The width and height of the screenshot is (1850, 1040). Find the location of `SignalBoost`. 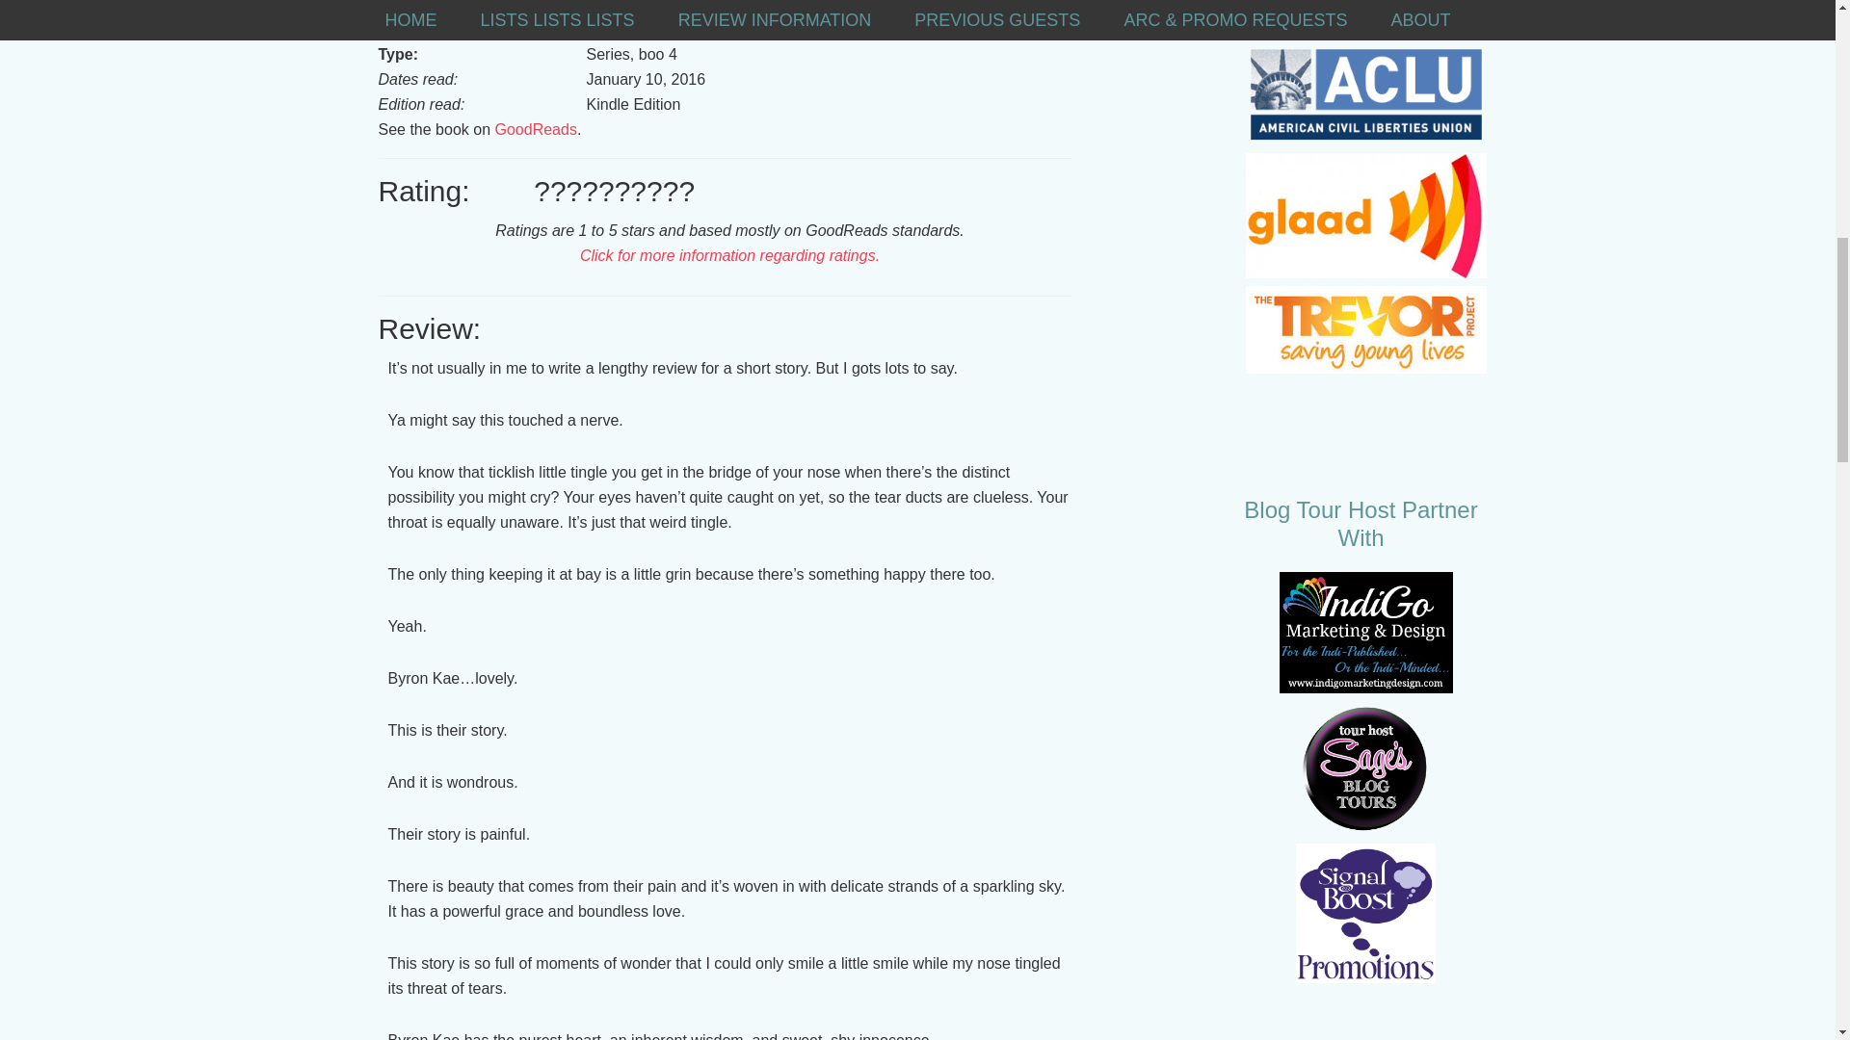

SignalBoost is located at coordinates (1365, 913).